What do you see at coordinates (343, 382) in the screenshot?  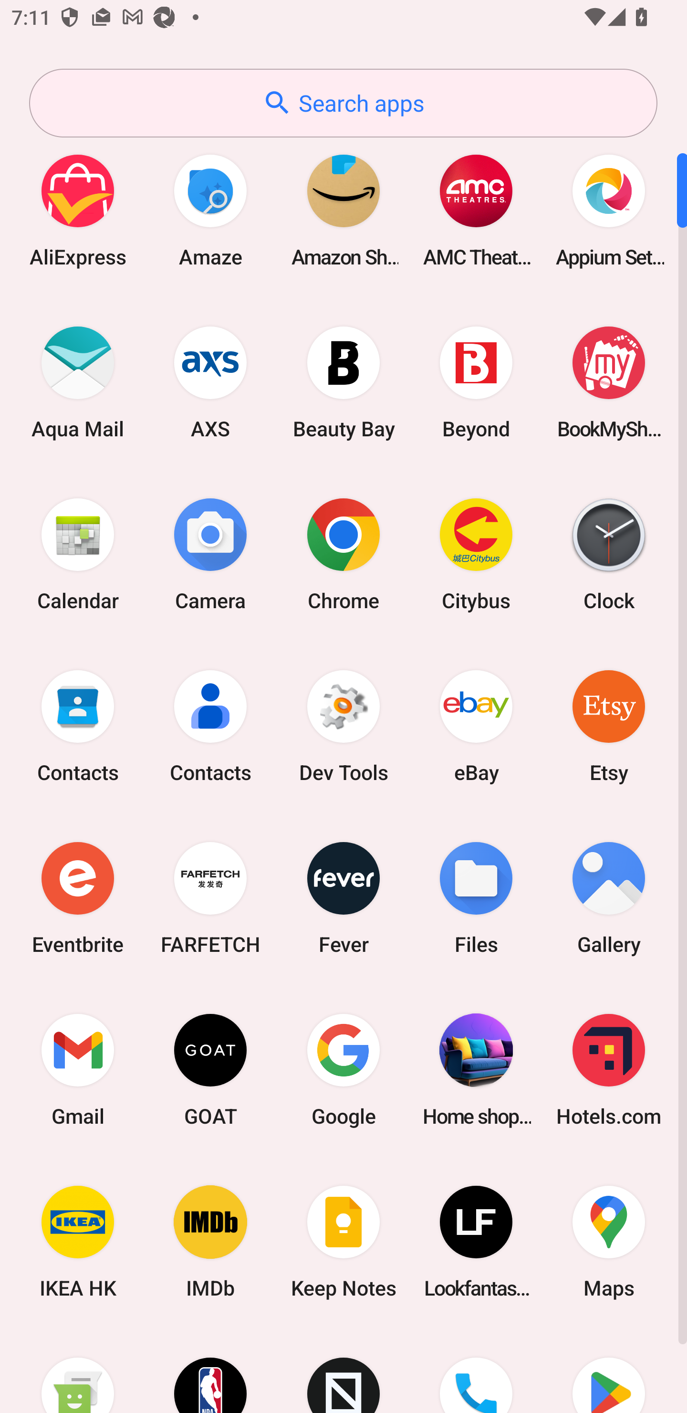 I see `Beauty Bay` at bounding box center [343, 382].